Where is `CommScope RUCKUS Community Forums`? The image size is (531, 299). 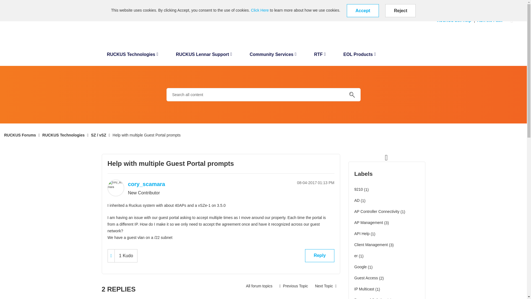 CommScope RUCKUS Community Forums is located at coordinates (33, 25).